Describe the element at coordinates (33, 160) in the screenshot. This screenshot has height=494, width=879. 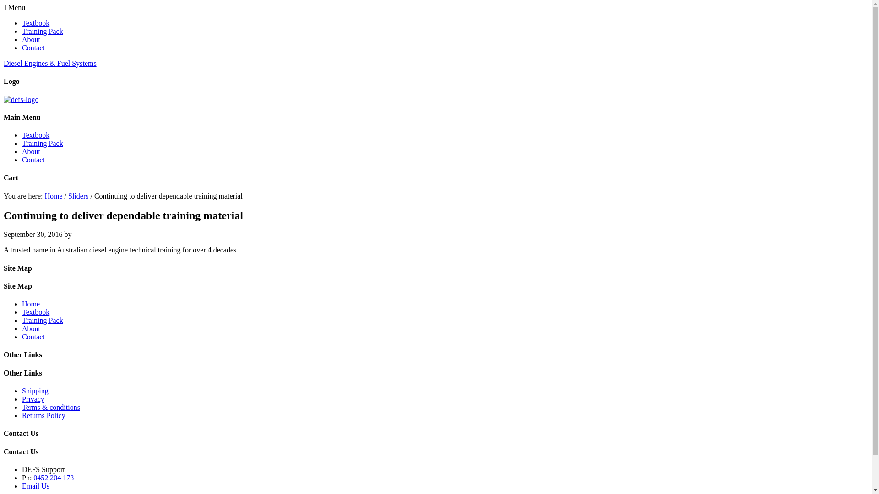
I see `Contact` at that location.